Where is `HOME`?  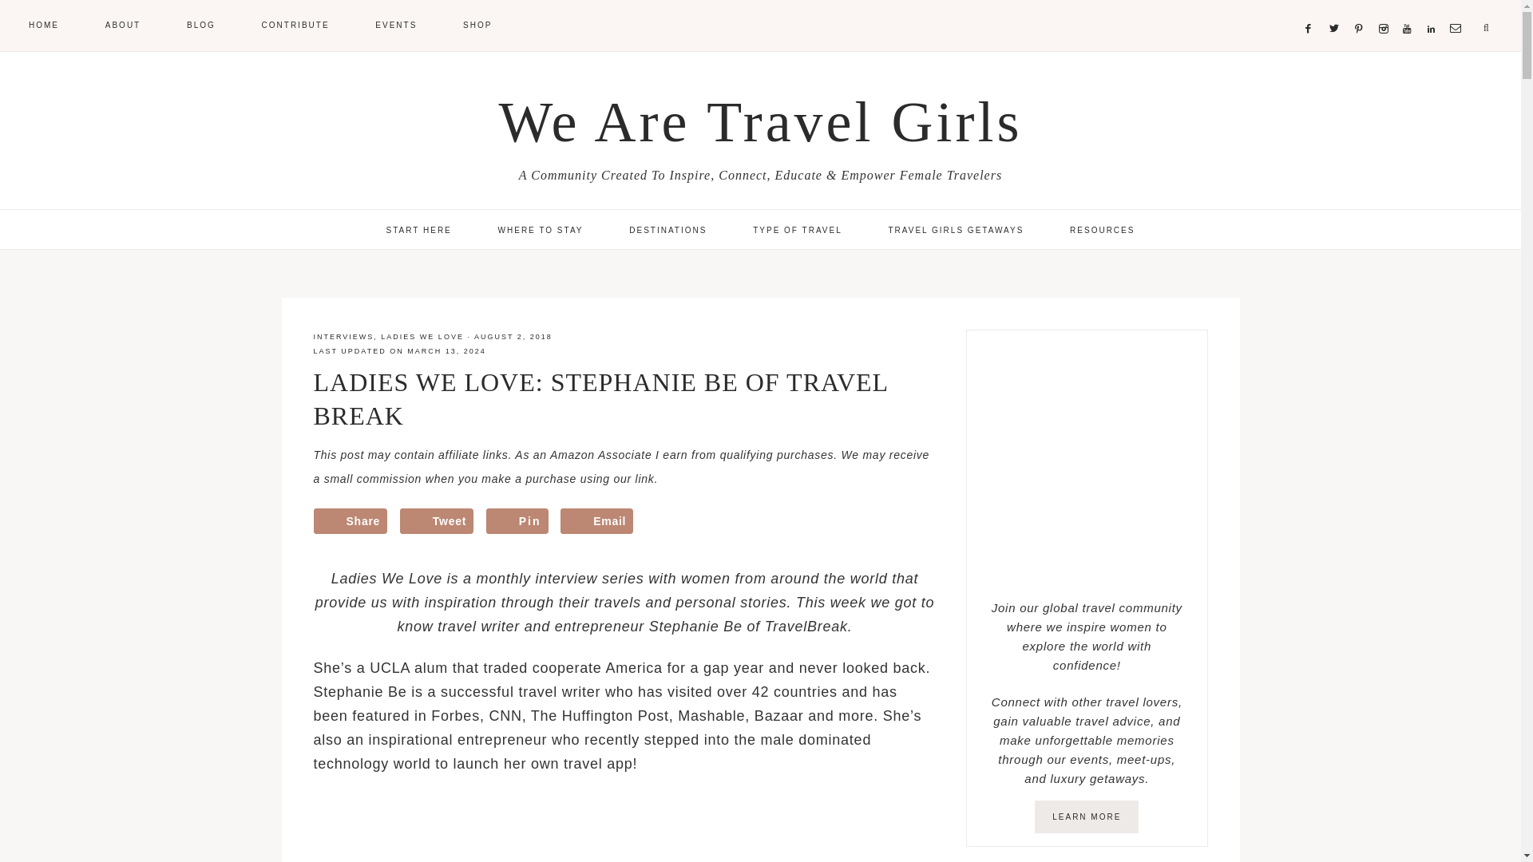
HOME is located at coordinates (43, 24).